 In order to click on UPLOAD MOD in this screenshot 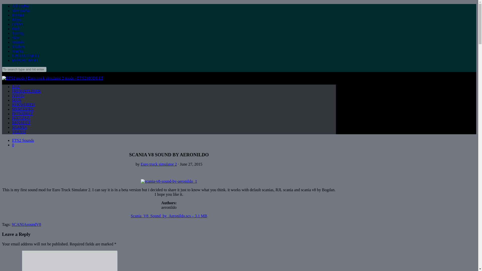, I will do `click(25, 56)`.